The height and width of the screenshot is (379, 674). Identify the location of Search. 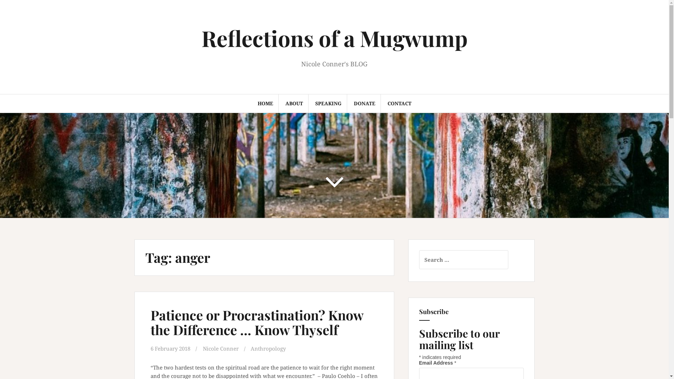
(15, 9).